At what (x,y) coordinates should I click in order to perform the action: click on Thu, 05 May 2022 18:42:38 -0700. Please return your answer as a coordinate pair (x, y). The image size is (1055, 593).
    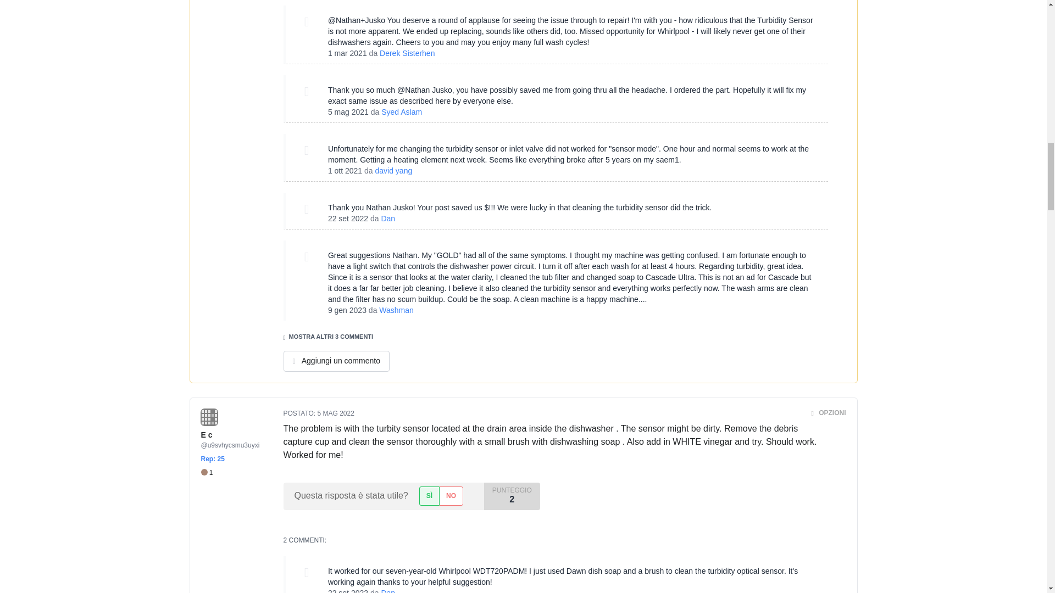
    Looking at the image, I should click on (336, 413).